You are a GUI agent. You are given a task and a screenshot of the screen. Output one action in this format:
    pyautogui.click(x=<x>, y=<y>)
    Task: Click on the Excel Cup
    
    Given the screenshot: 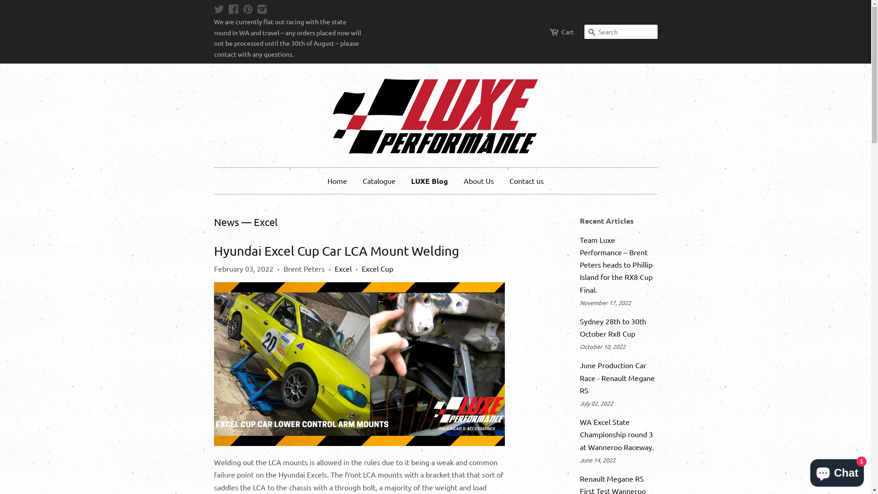 What is the action you would take?
    pyautogui.click(x=377, y=268)
    